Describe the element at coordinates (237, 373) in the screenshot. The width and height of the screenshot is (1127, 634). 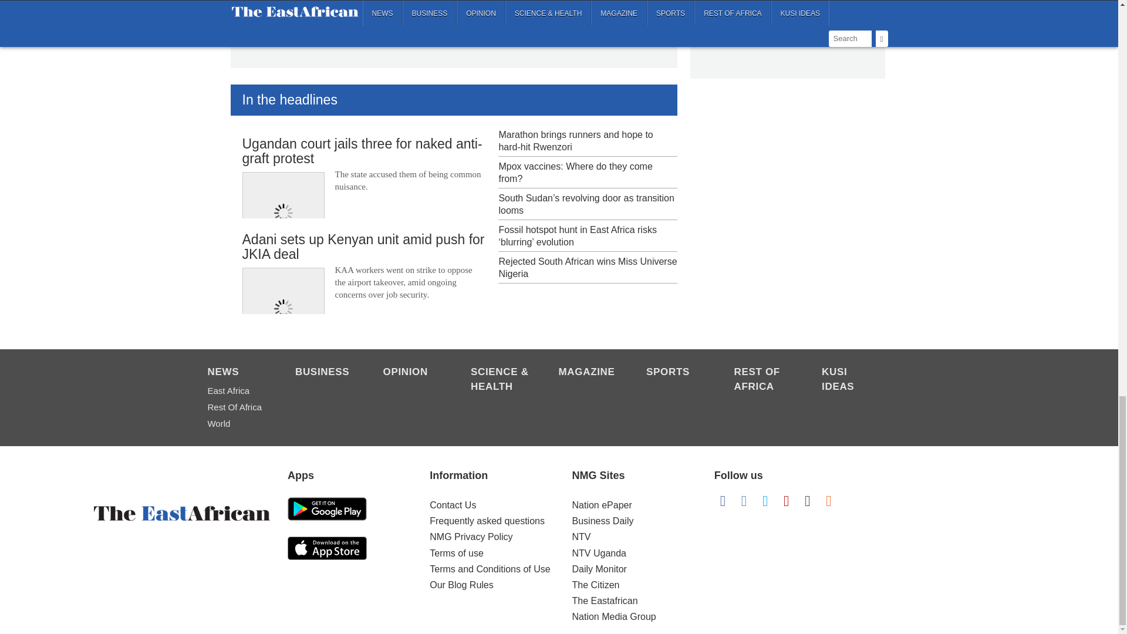
I see `News` at that location.